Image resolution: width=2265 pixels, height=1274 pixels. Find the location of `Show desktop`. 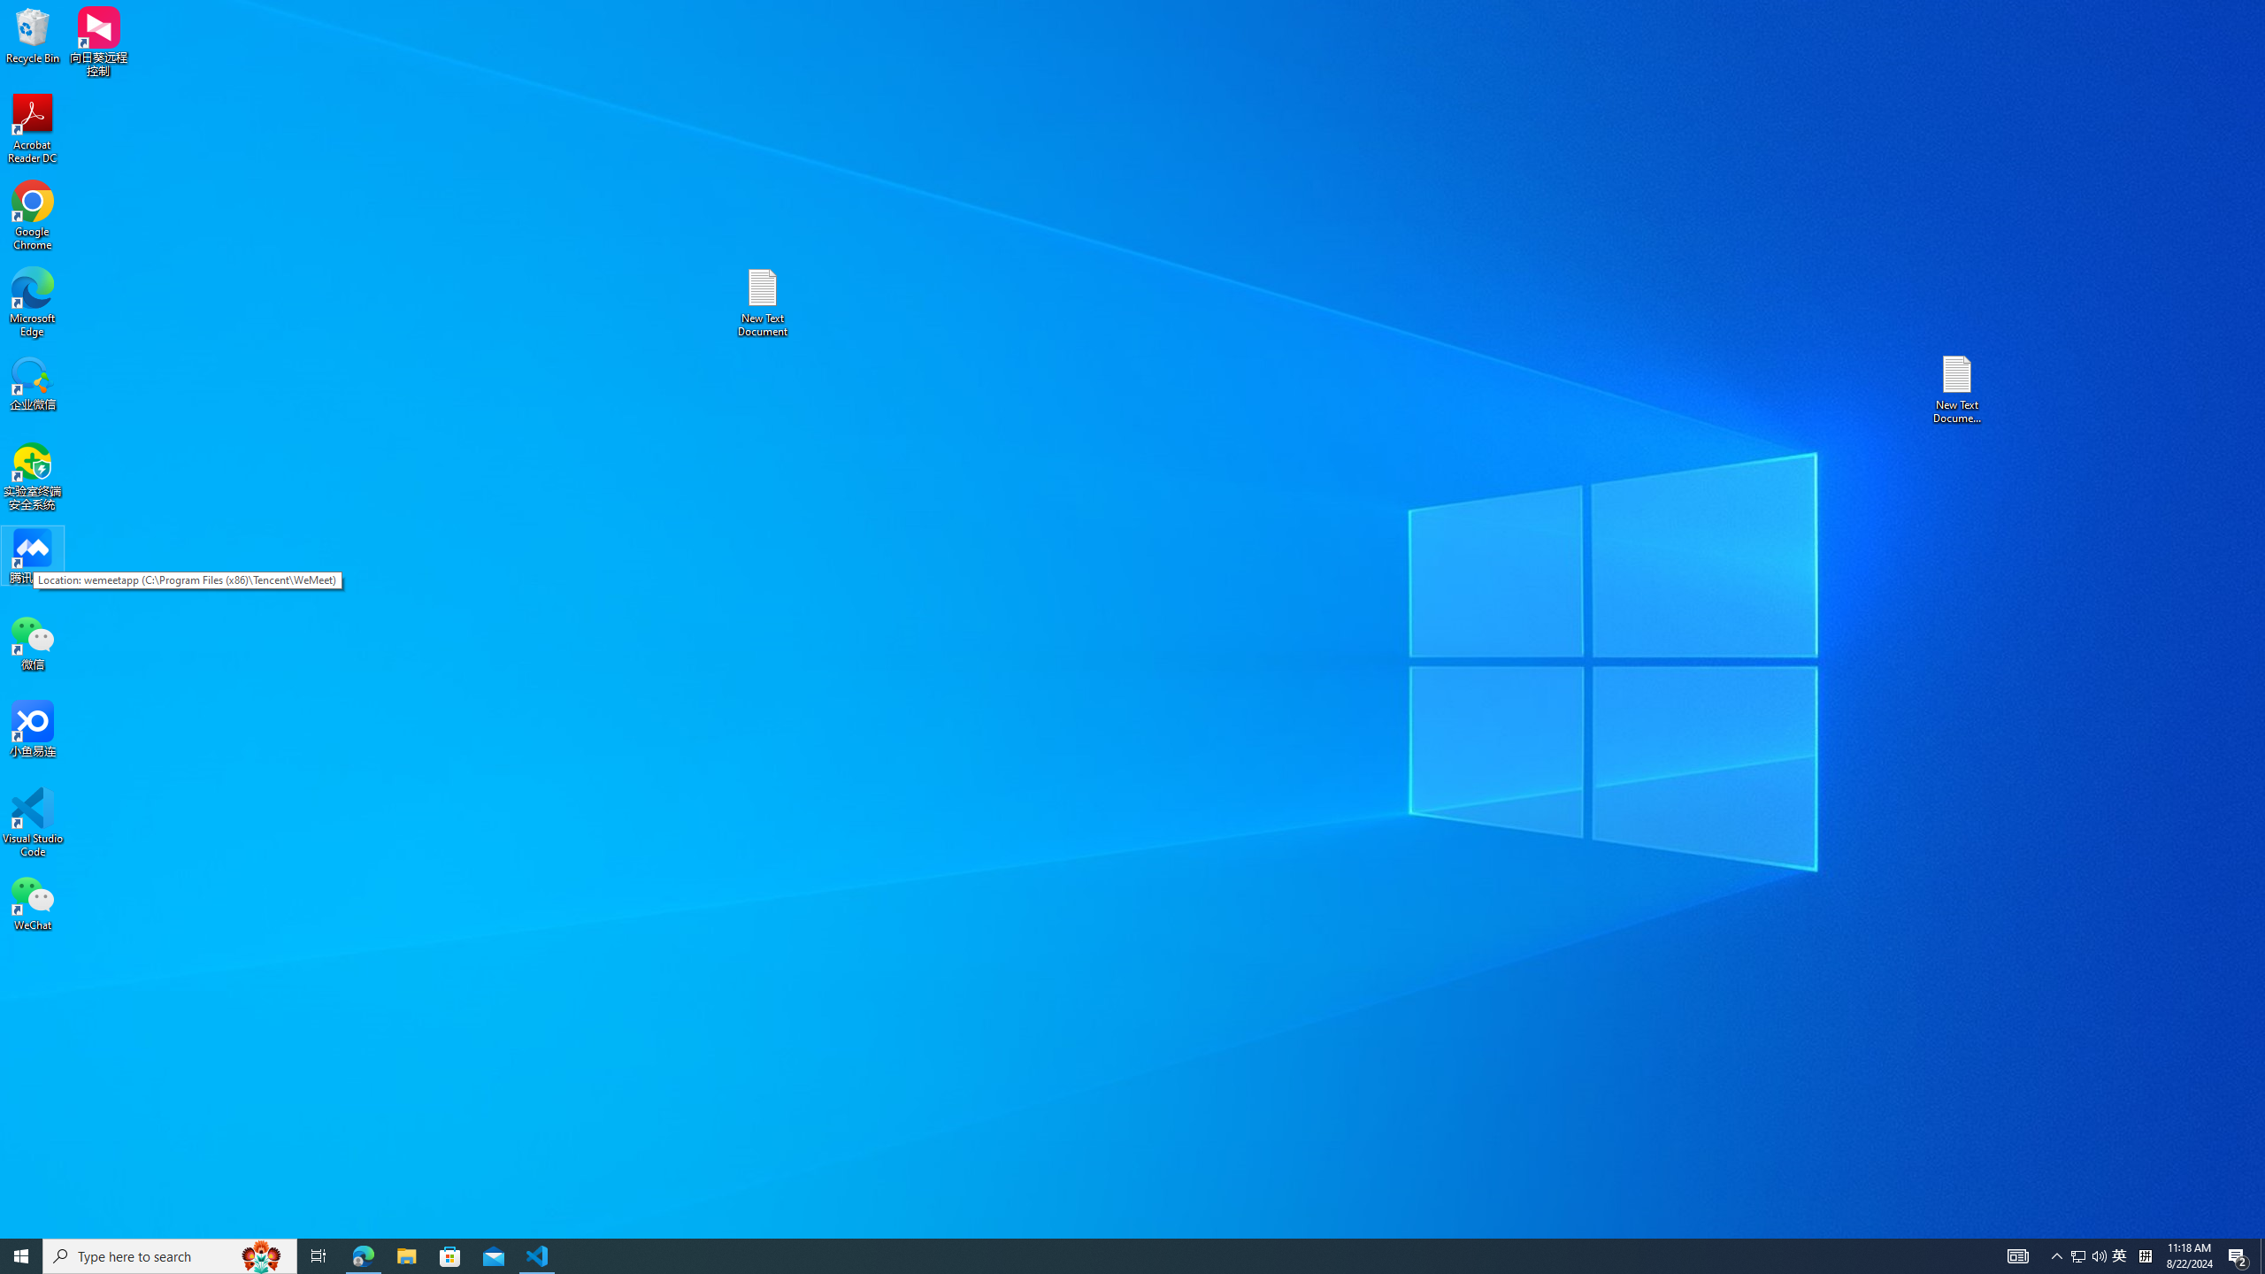

Show desktop is located at coordinates (2145, 1256).